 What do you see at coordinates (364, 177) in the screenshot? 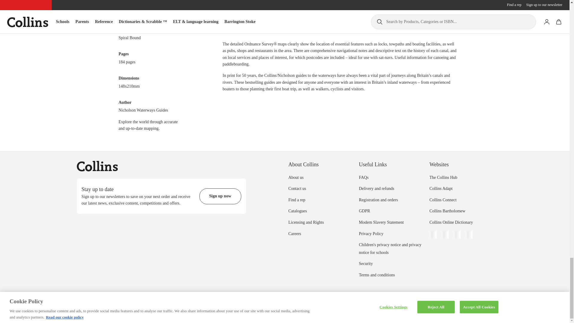
I see `FAQs` at bounding box center [364, 177].